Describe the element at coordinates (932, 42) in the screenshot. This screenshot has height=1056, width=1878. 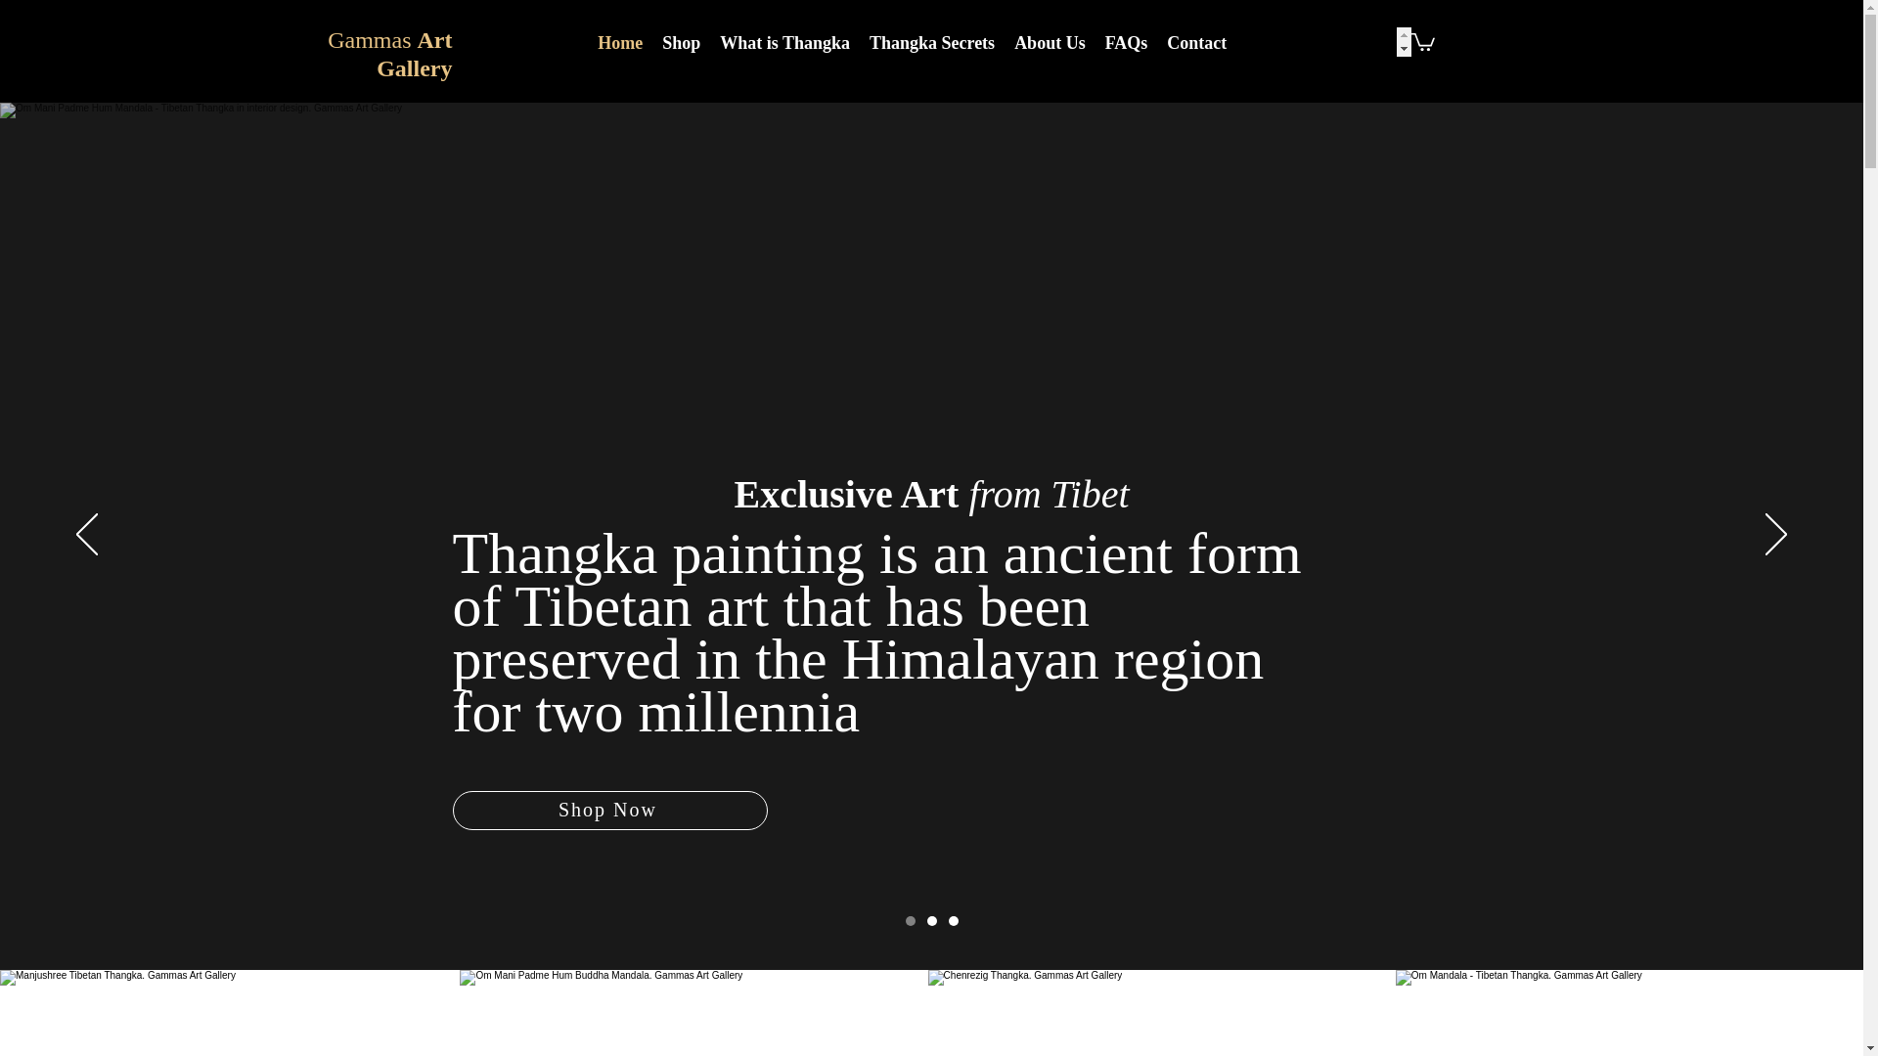
I see `Thangka Secrets` at that location.